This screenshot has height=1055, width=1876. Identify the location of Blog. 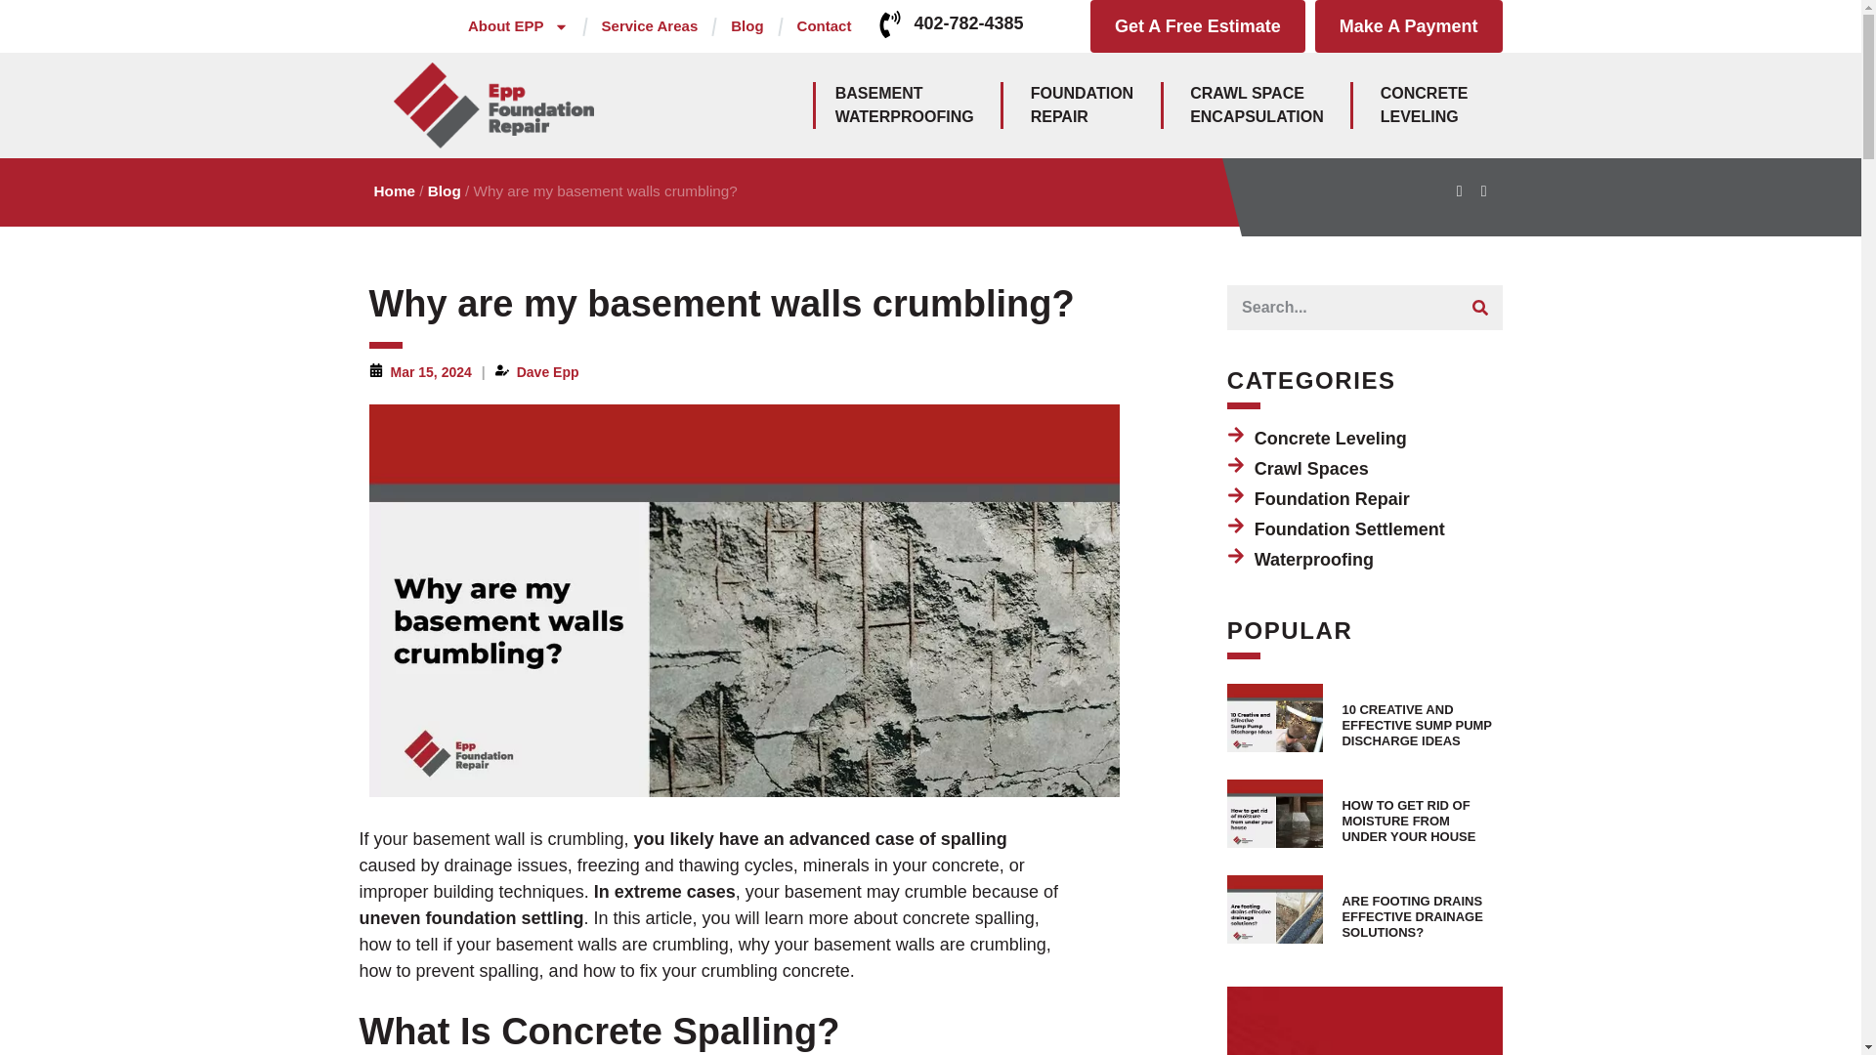
(518, 26).